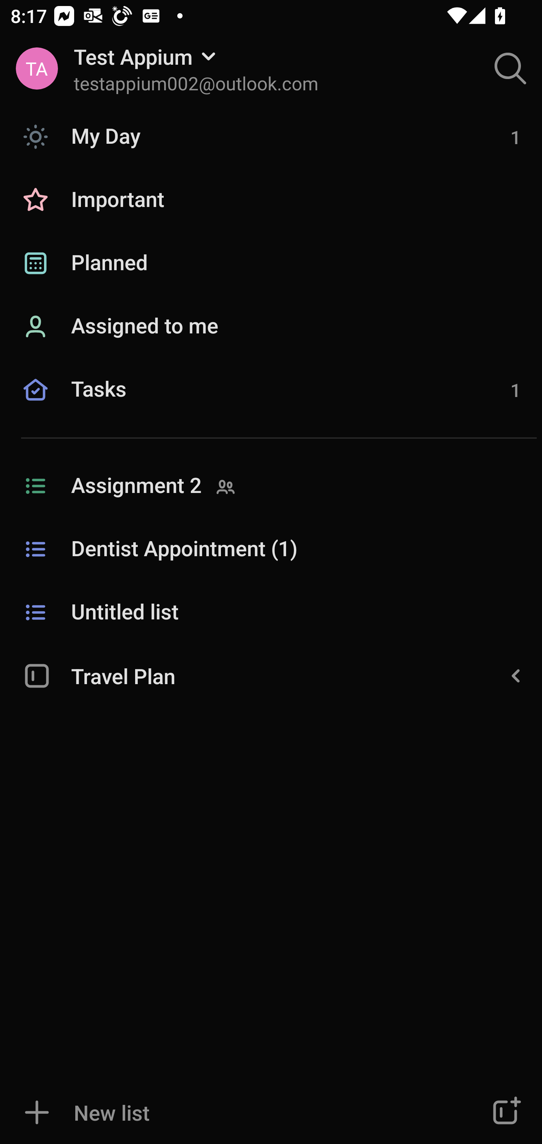 This screenshot has height=1144, width=542. Describe the element at coordinates (271, 549) in the screenshot. I see `Dentist Appointment (1)` at that location.